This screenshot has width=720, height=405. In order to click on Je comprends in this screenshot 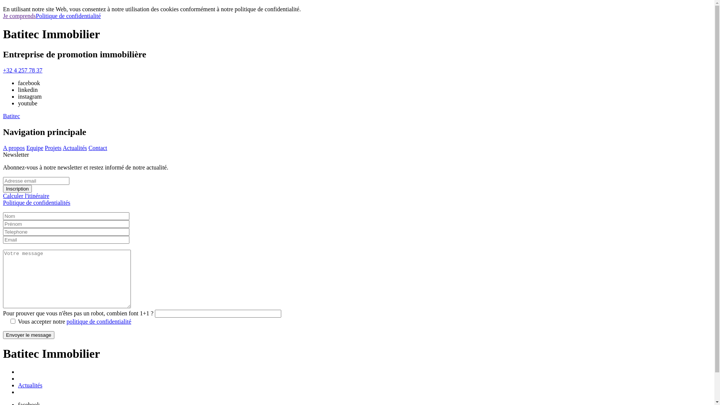, I will do `click(19, 16)`.